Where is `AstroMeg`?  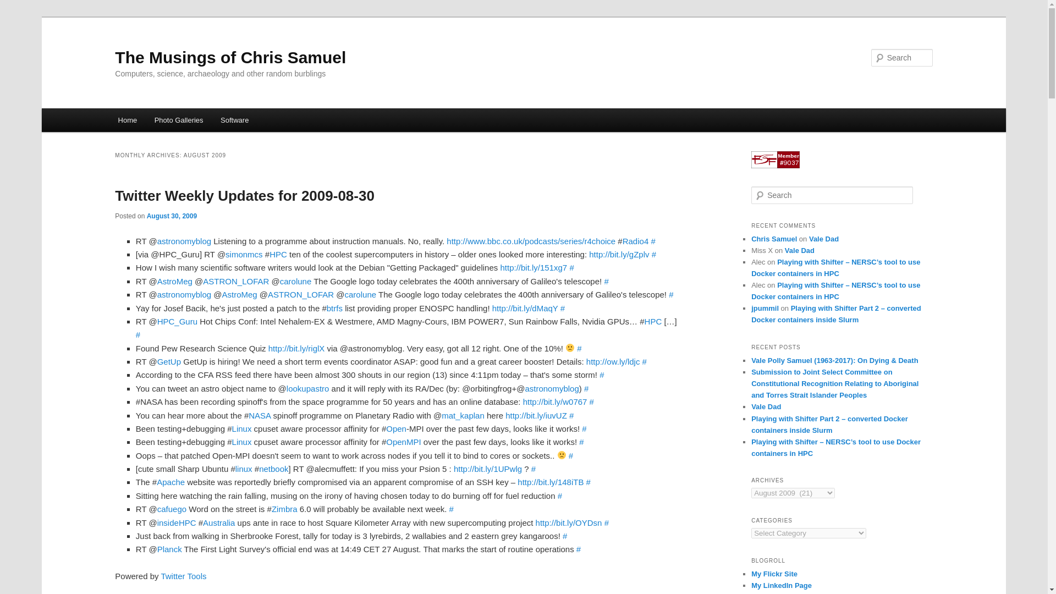
AstroMeg is located at coordinates (239, 295).